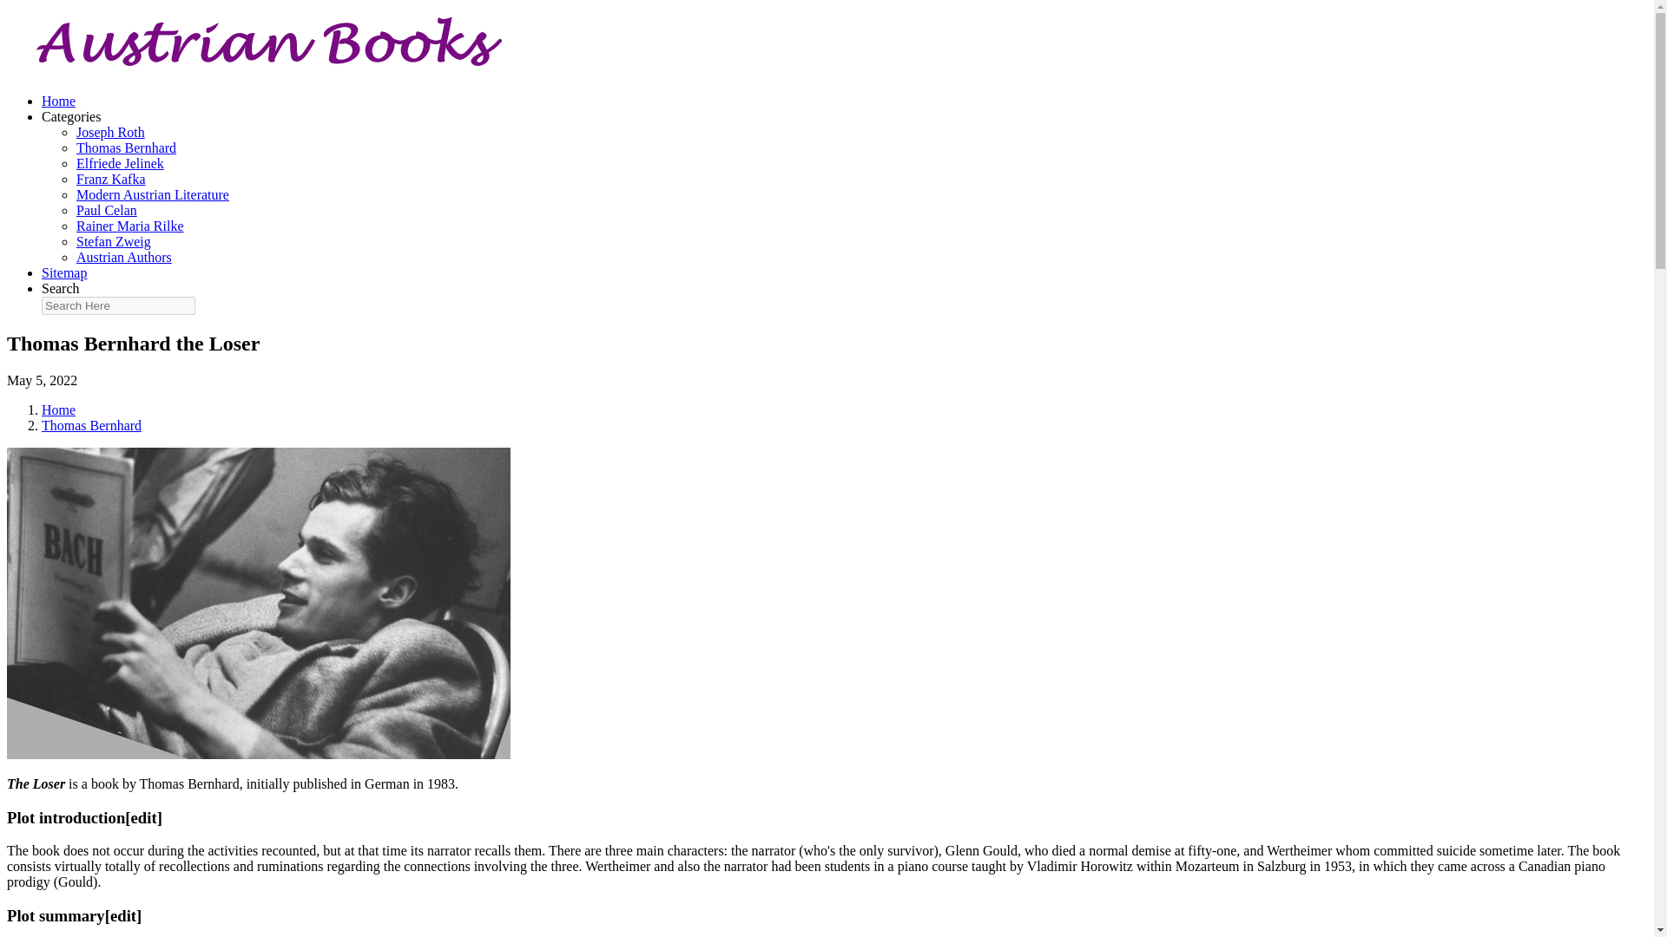  Describe the element at coordinates (127, 147) in the screenshot. I see `Thomas Bernhard` at that location.